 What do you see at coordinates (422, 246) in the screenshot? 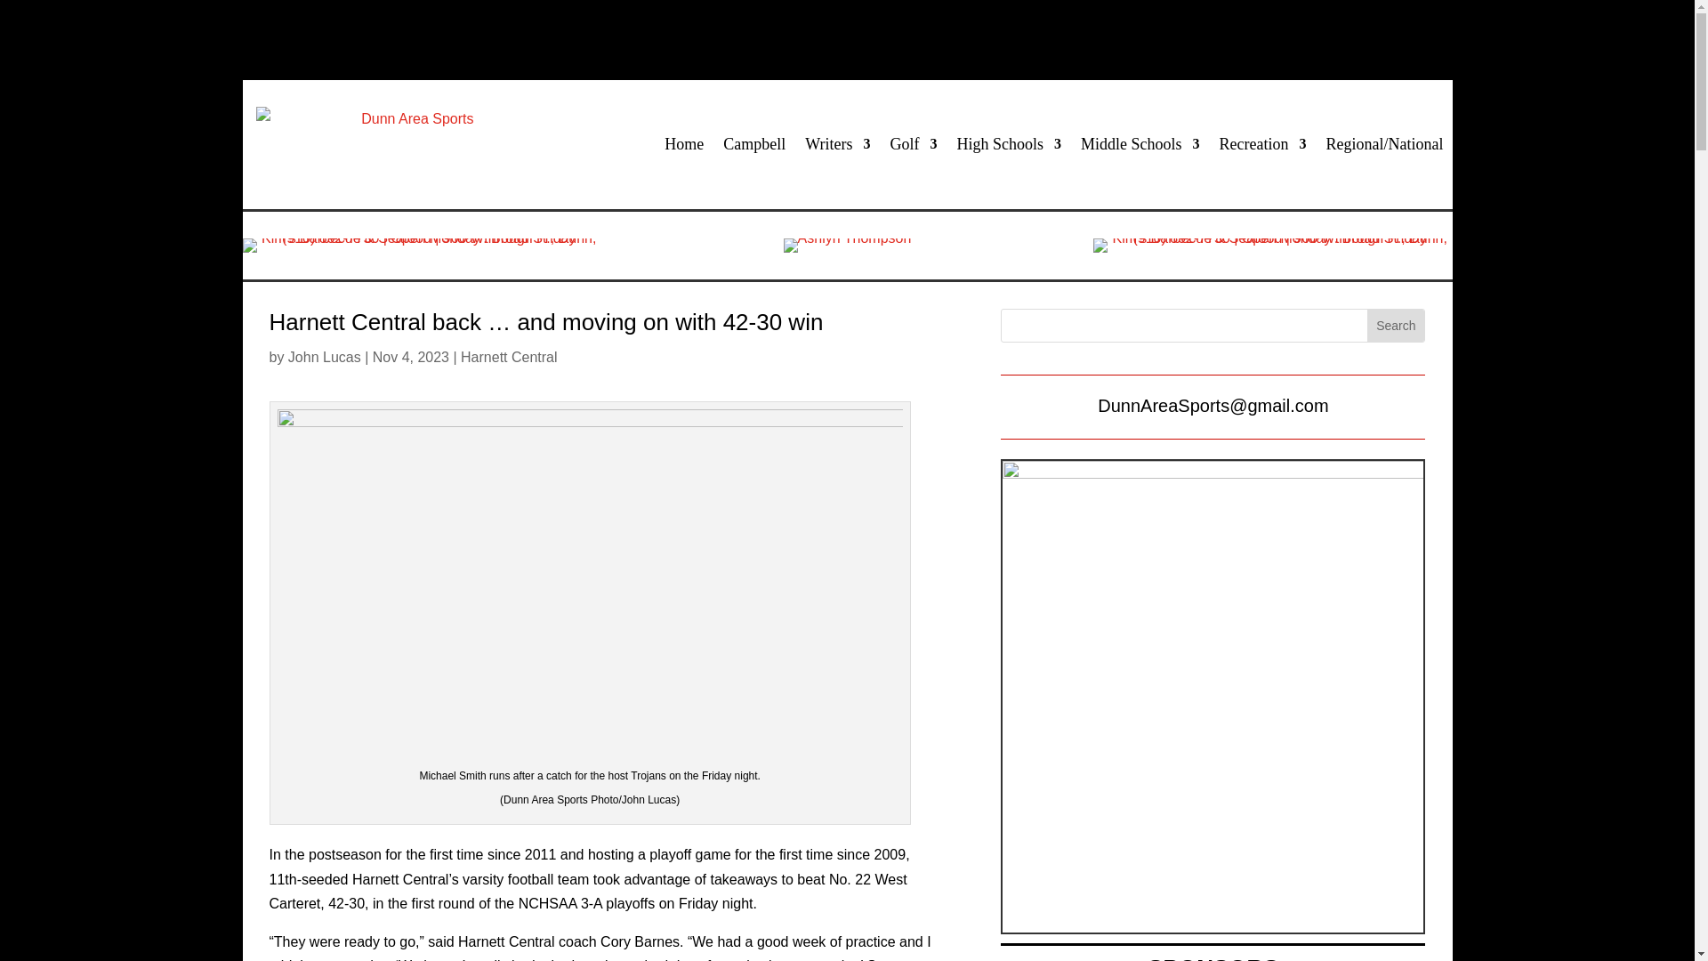
I see `Kim's Barbecue Ad` at bounding box center [422, 246].